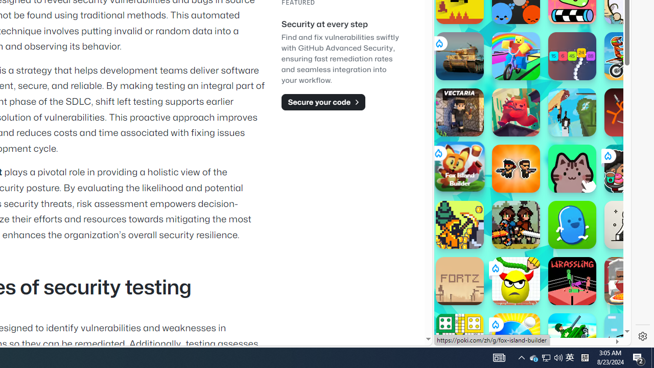 This screenshot has height=368, width=654. What do you see at coordinates (460, 225) in the screenshot?
I see `Island Odyssey: Return of the Sea` at bounding box center [460, 225].